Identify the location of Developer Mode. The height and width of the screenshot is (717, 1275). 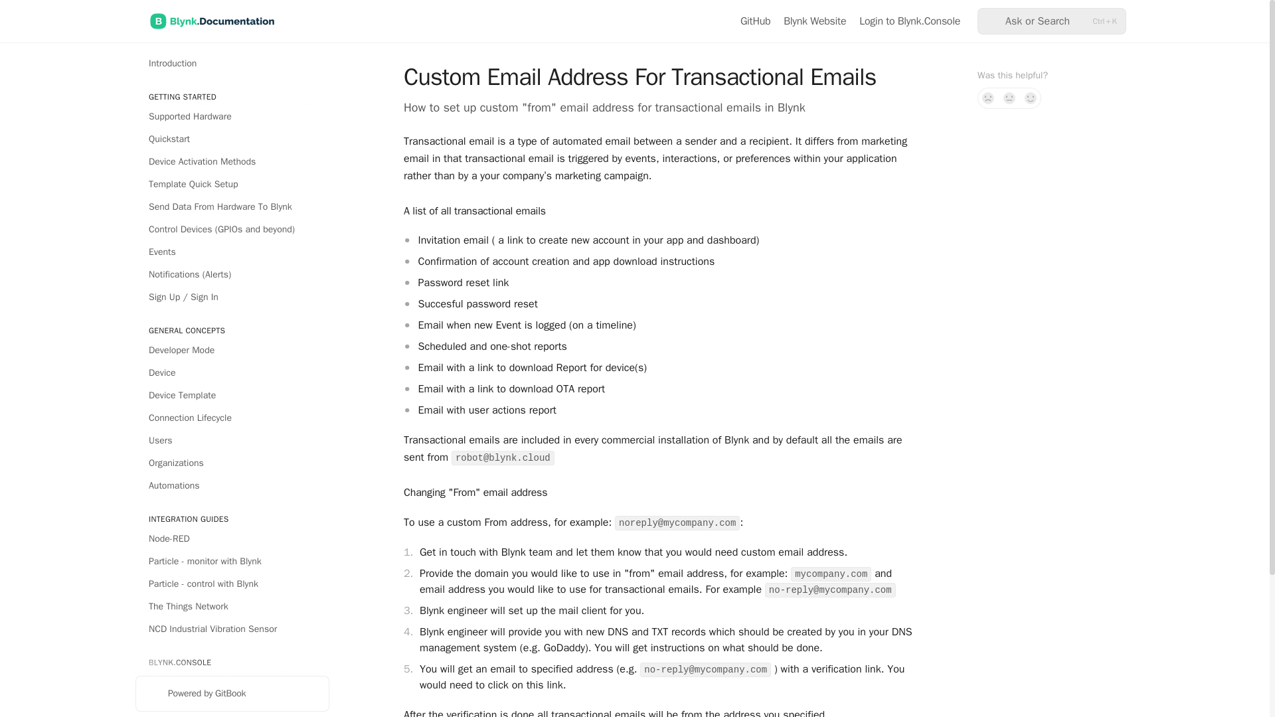
(232, 351).